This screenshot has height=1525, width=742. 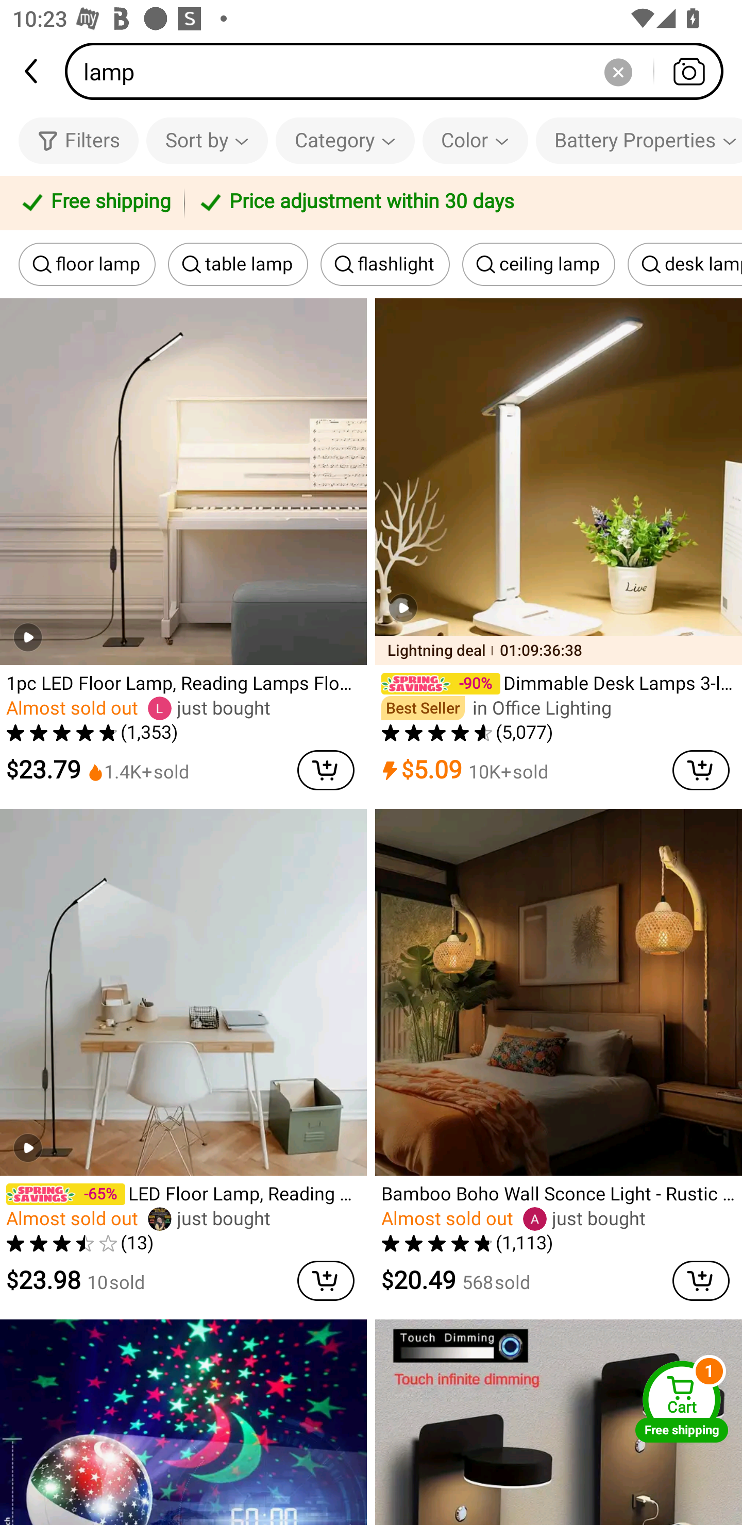 I want to click on Category, so click(x=345, y=140).